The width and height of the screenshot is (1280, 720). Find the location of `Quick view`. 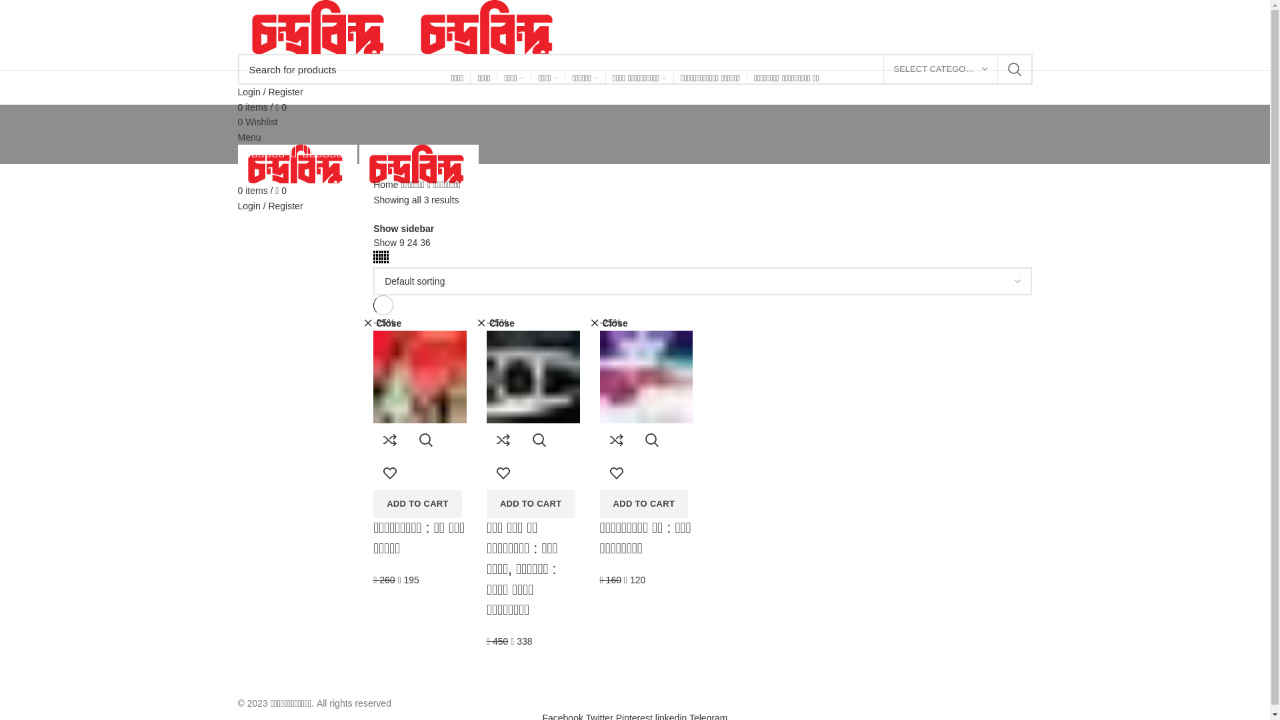

Quick view is located at coordinates (426, 440).